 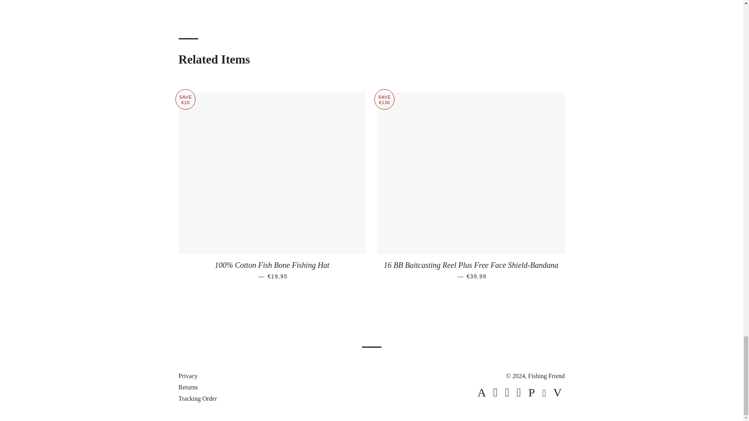 What do you see at coordinates (546, 376) in the screenshot?
I see `Fishing Friend` at bounding box center [546, 376].